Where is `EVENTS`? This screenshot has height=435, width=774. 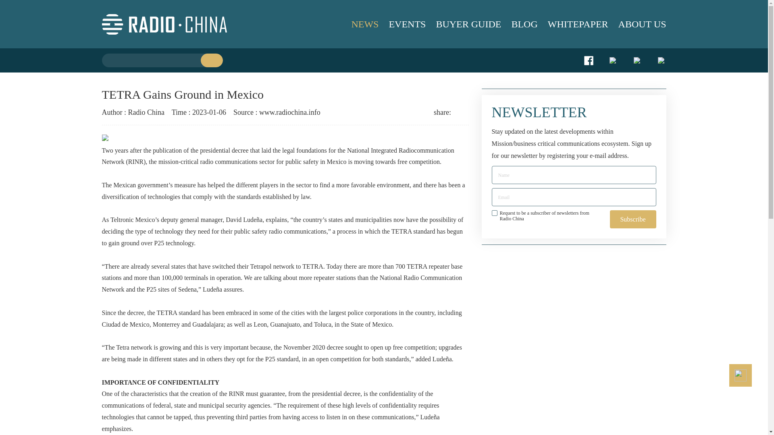
EVENTS is located at coordinates (402, 24).